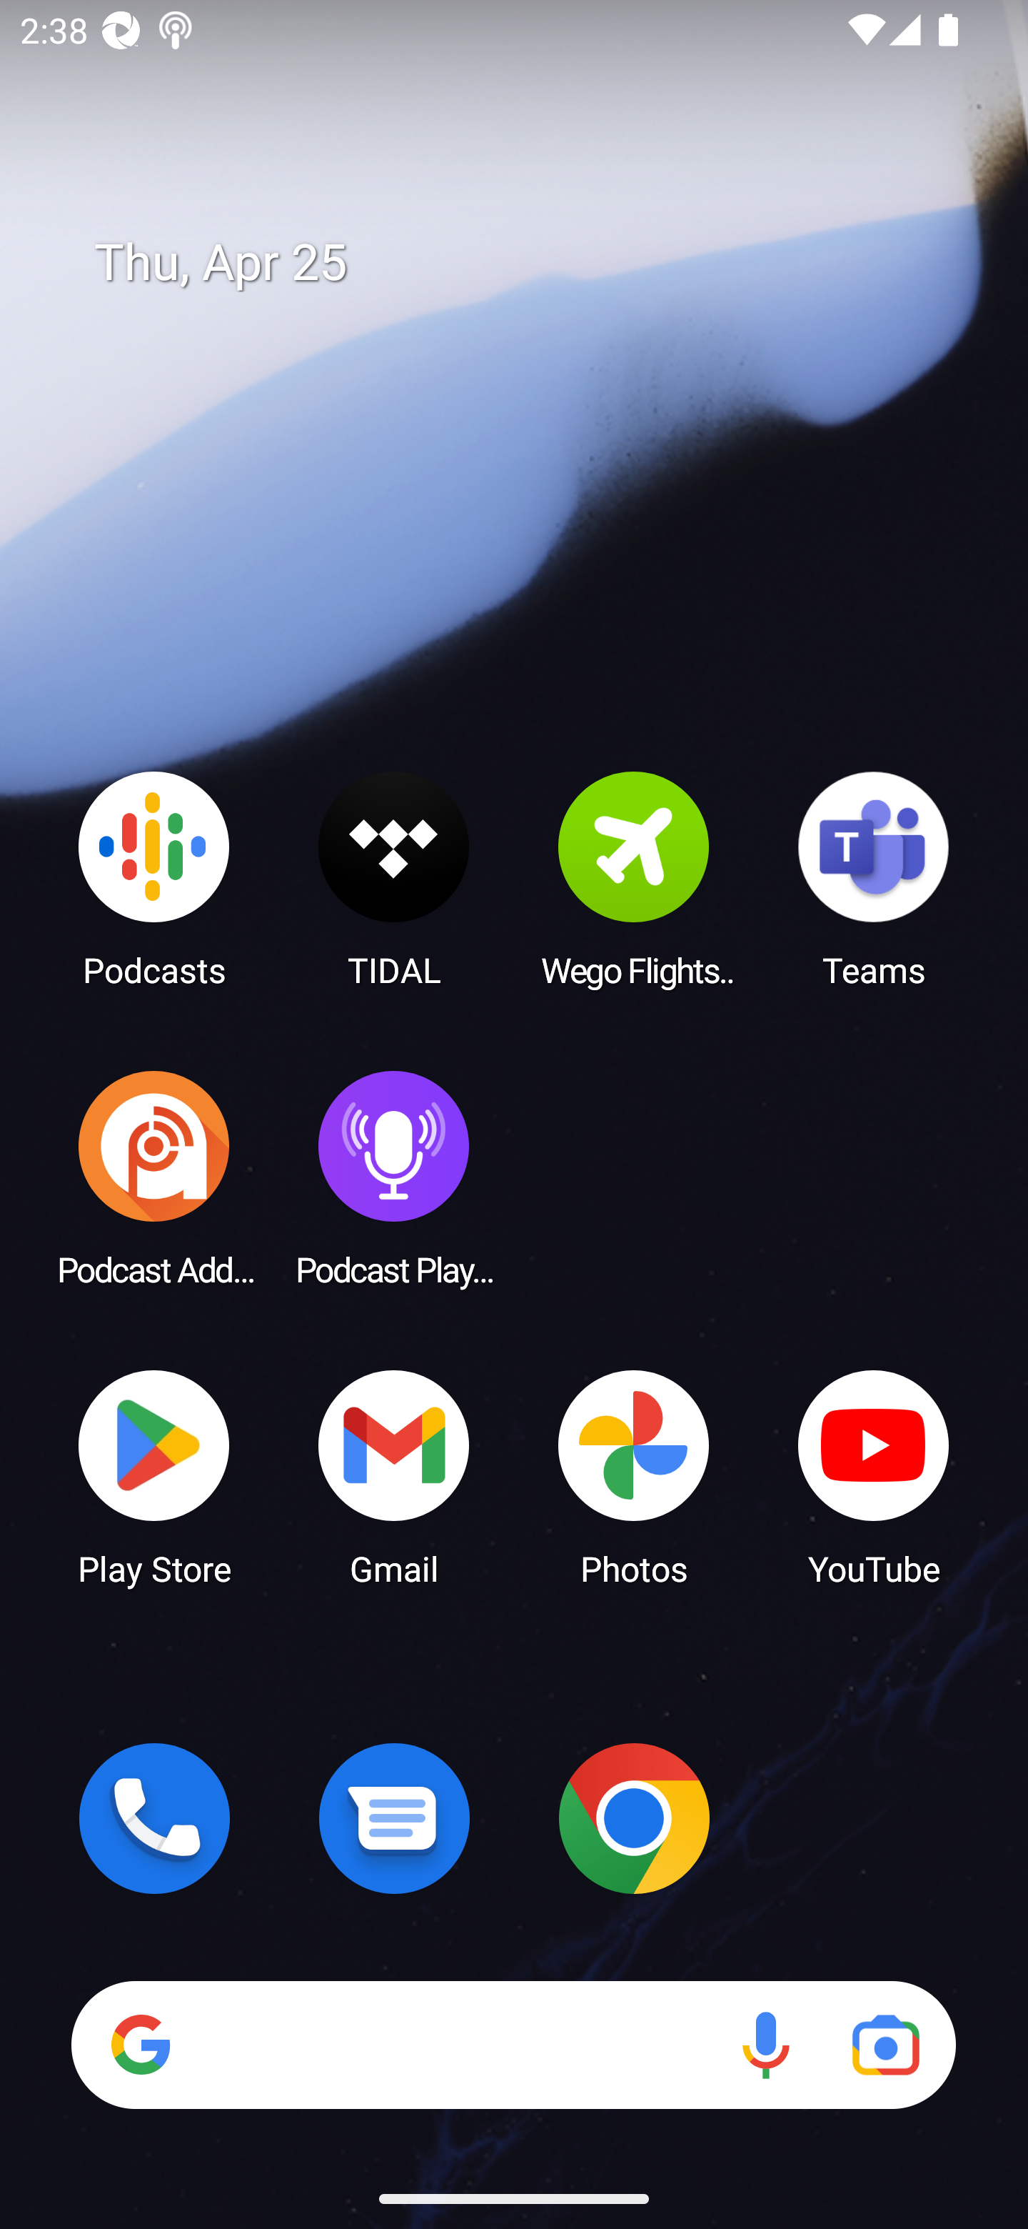  Describe the element at coordinates (154, 1476) in the screenshot. I see `Play Store` at that location.